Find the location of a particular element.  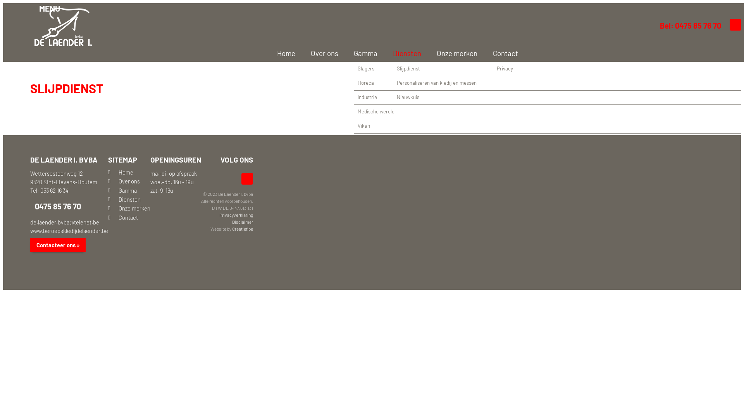

Nieuwkuis is located at coordinates (514, 98).